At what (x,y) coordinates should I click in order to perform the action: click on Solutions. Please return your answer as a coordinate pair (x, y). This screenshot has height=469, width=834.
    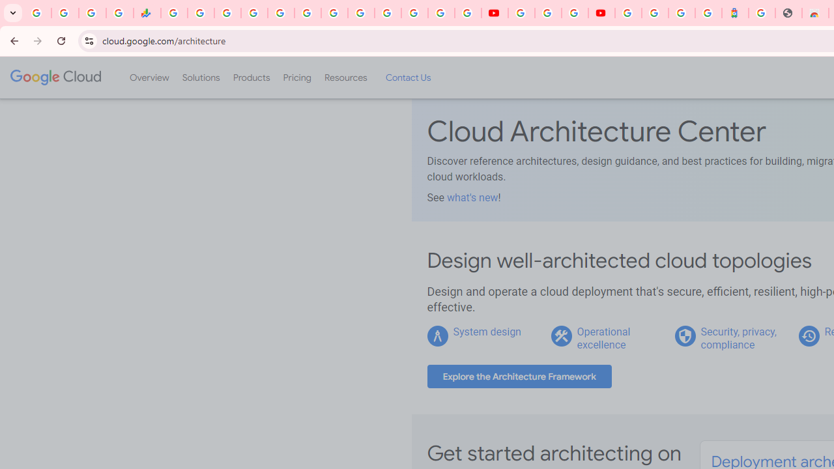
    Looking at the image, I should click on (201, 78).